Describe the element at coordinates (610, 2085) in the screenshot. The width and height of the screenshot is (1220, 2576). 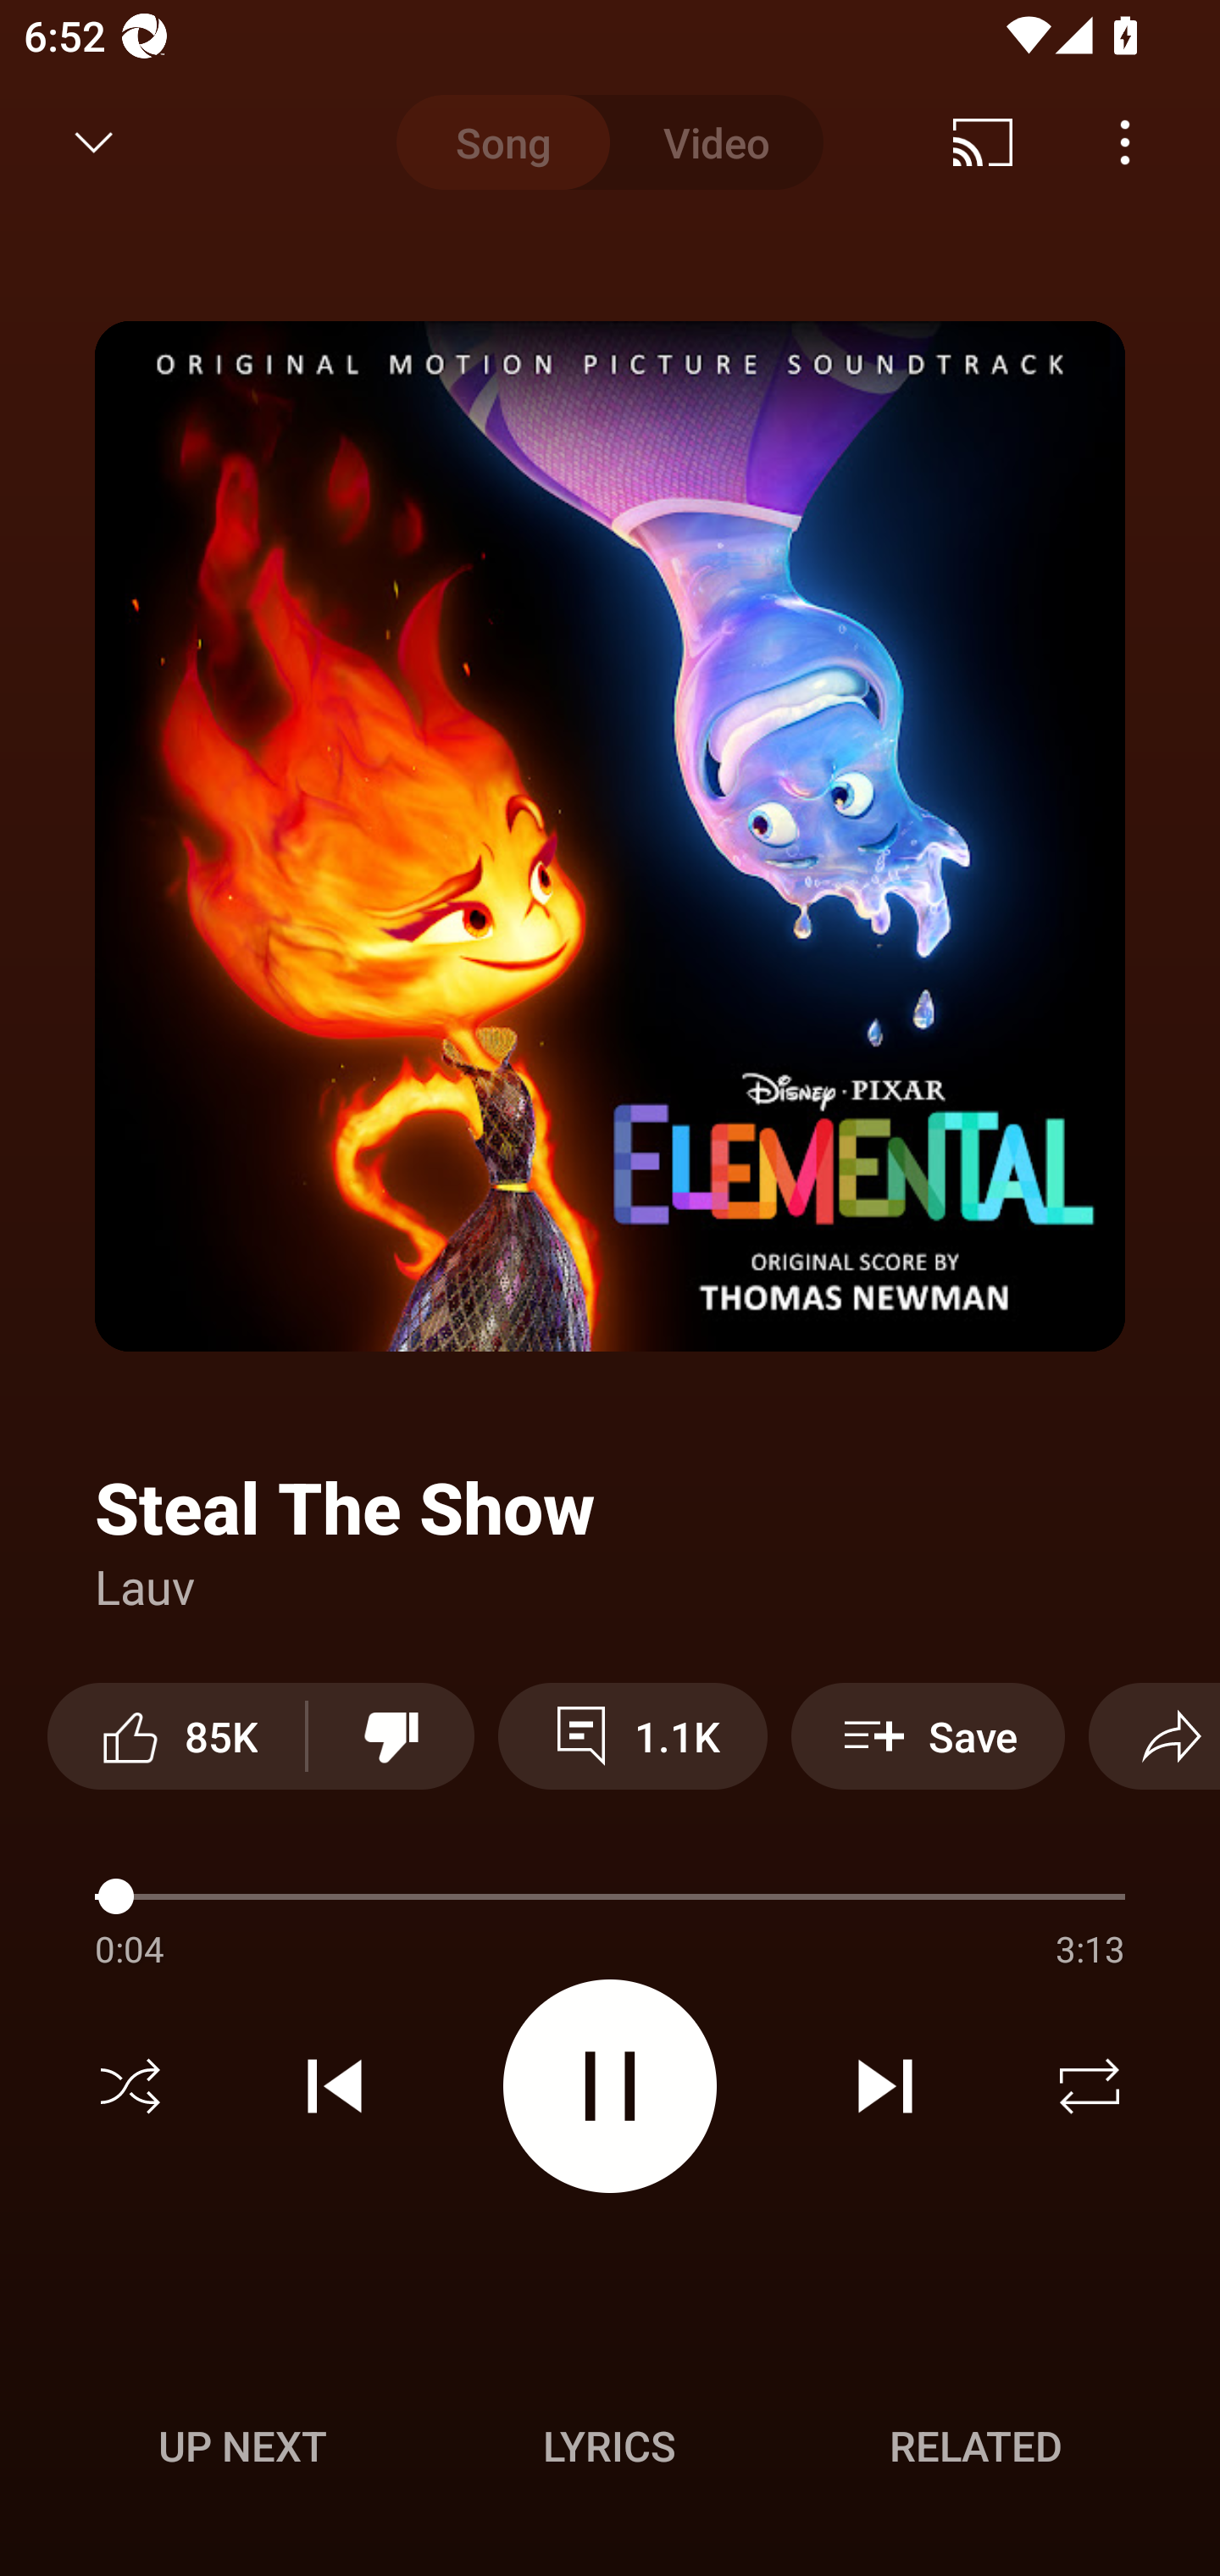
I see `Pause video` at that location.